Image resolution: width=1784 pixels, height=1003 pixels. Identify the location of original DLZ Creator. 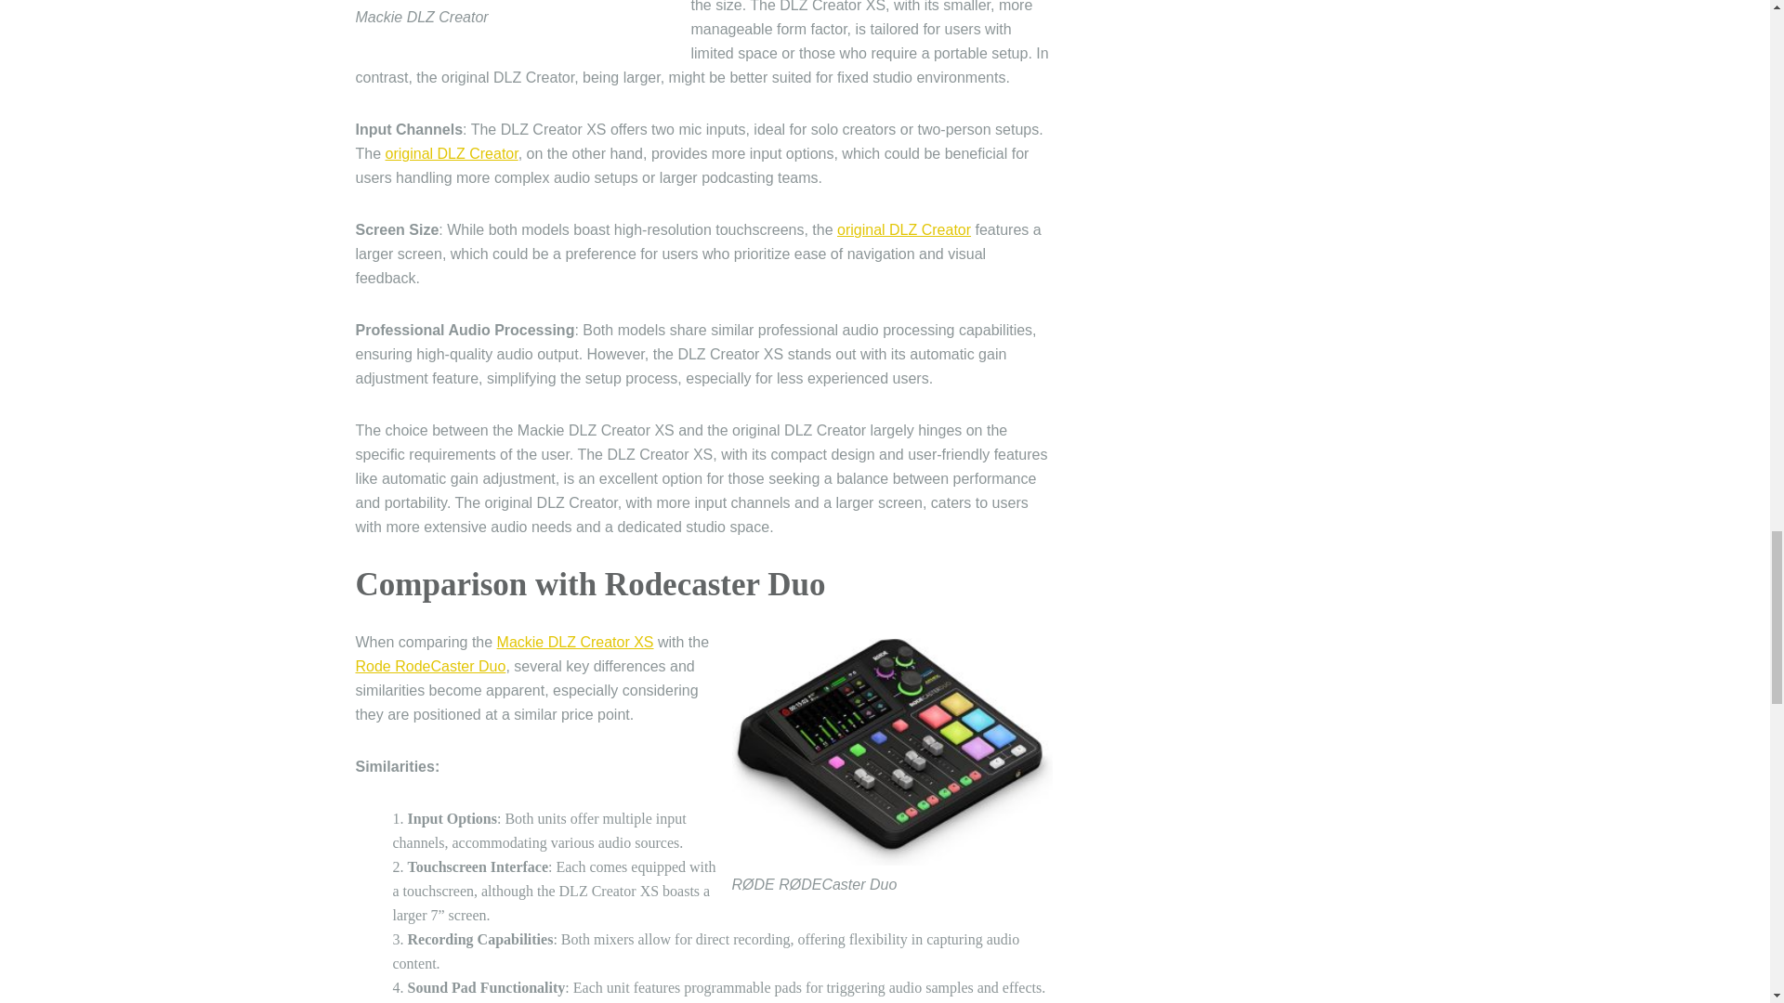
(903, 228).